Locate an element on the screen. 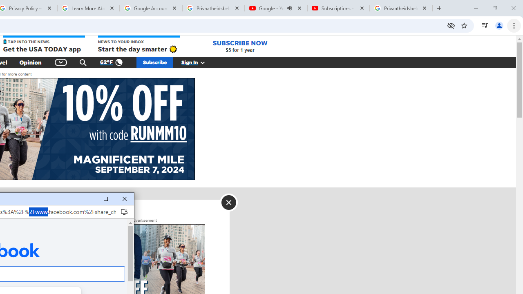 The image size is (523, 294). Global Navigation is located at coordinates (61, 62).